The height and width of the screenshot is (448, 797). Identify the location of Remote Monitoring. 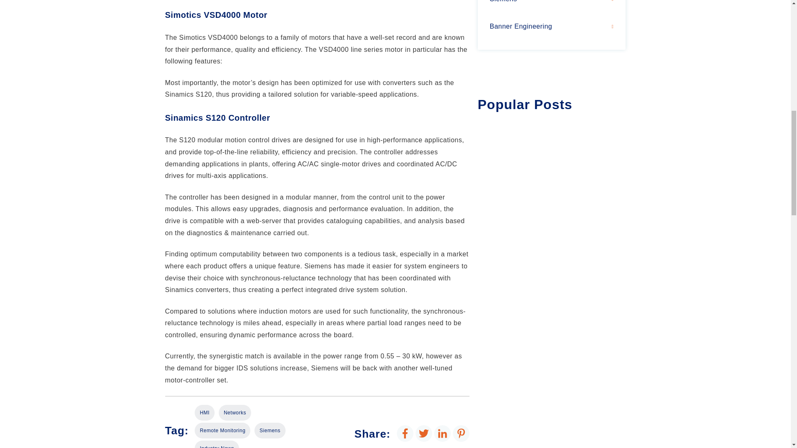
(222, 431).